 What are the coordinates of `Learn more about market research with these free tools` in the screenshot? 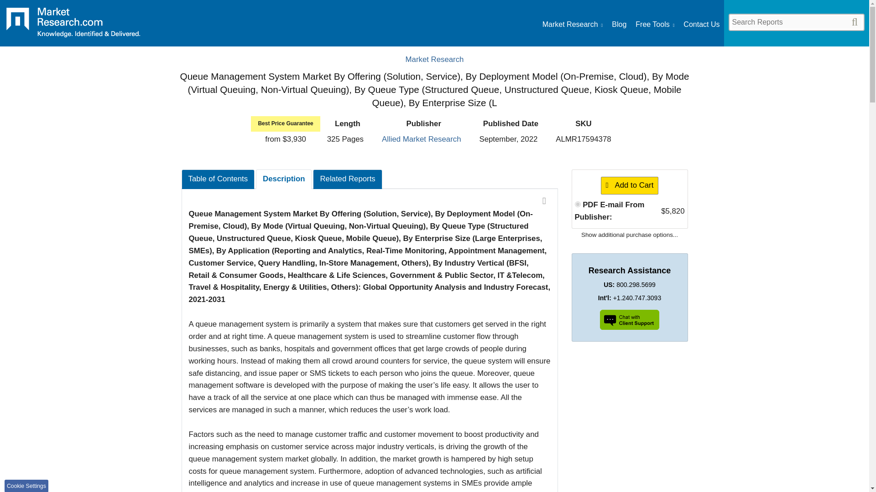 It's located at (655, 25).